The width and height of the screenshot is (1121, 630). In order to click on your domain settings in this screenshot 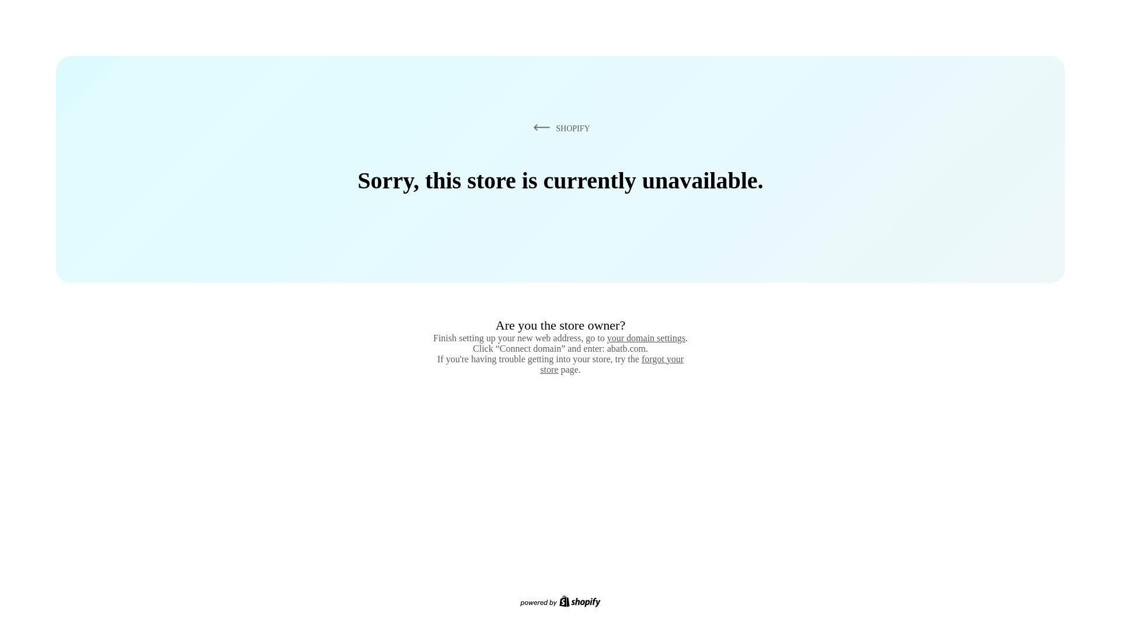, I will do `click(646, 338)`.